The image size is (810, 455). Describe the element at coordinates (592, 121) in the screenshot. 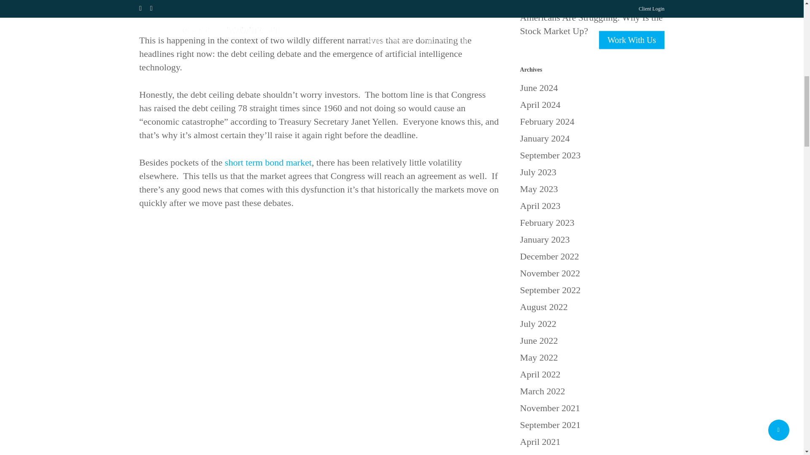

I see `February 2024` at that location.